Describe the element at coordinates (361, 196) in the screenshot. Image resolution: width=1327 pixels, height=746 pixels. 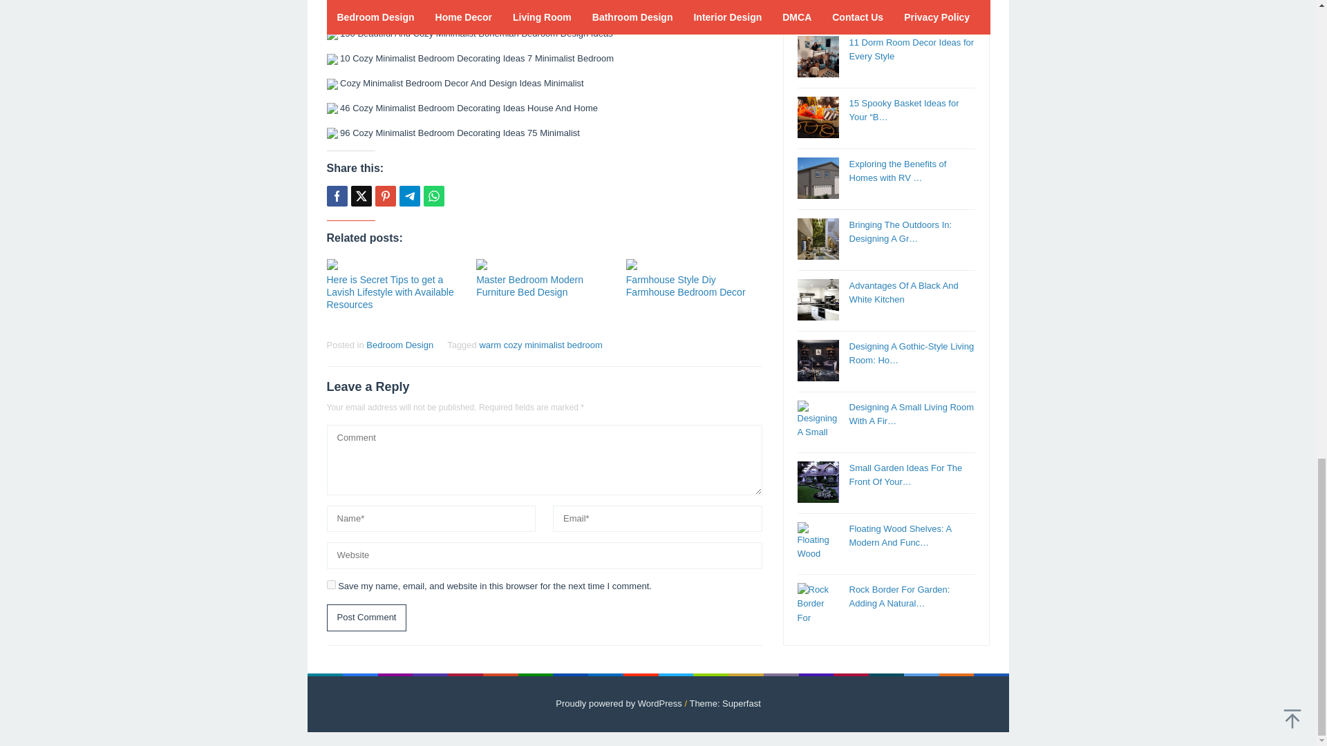
I see `Tweet this` at that location.